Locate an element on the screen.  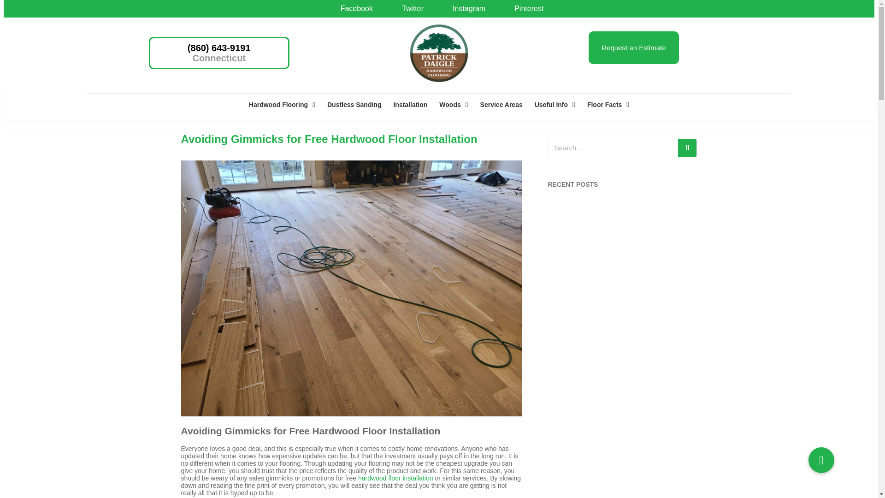
Request an Estimate is located at coordinates (633, 48).